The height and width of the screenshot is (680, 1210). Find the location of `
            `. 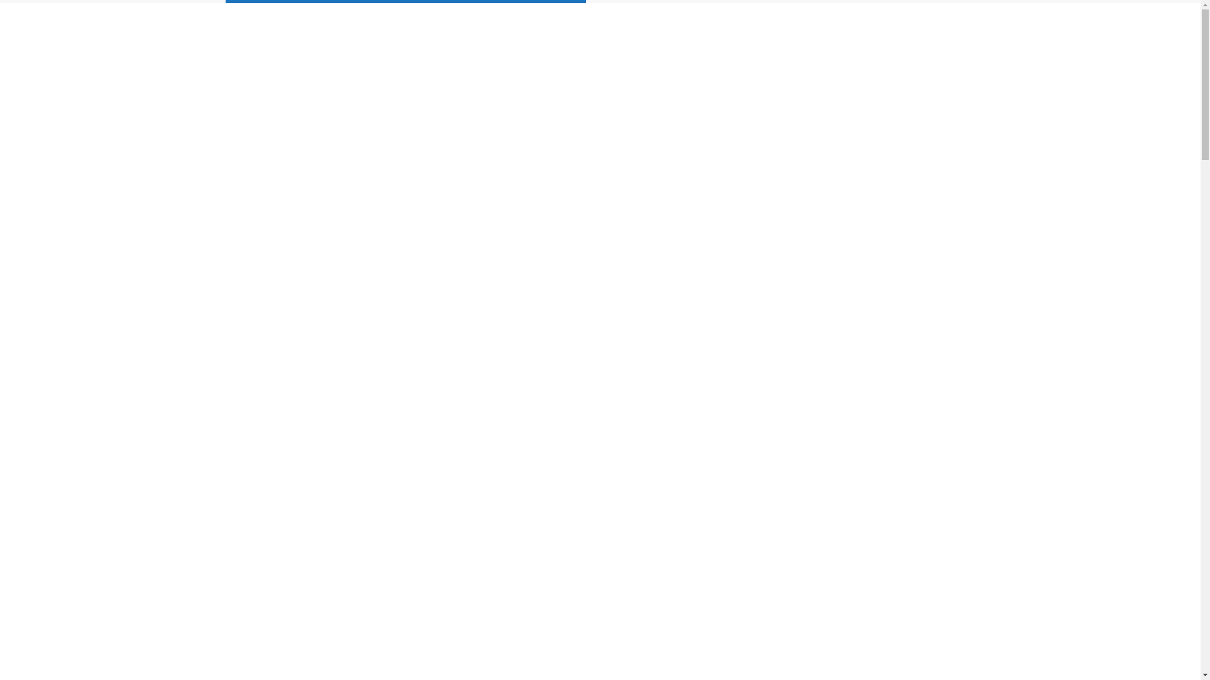


             is located at coordinates (977, 49).